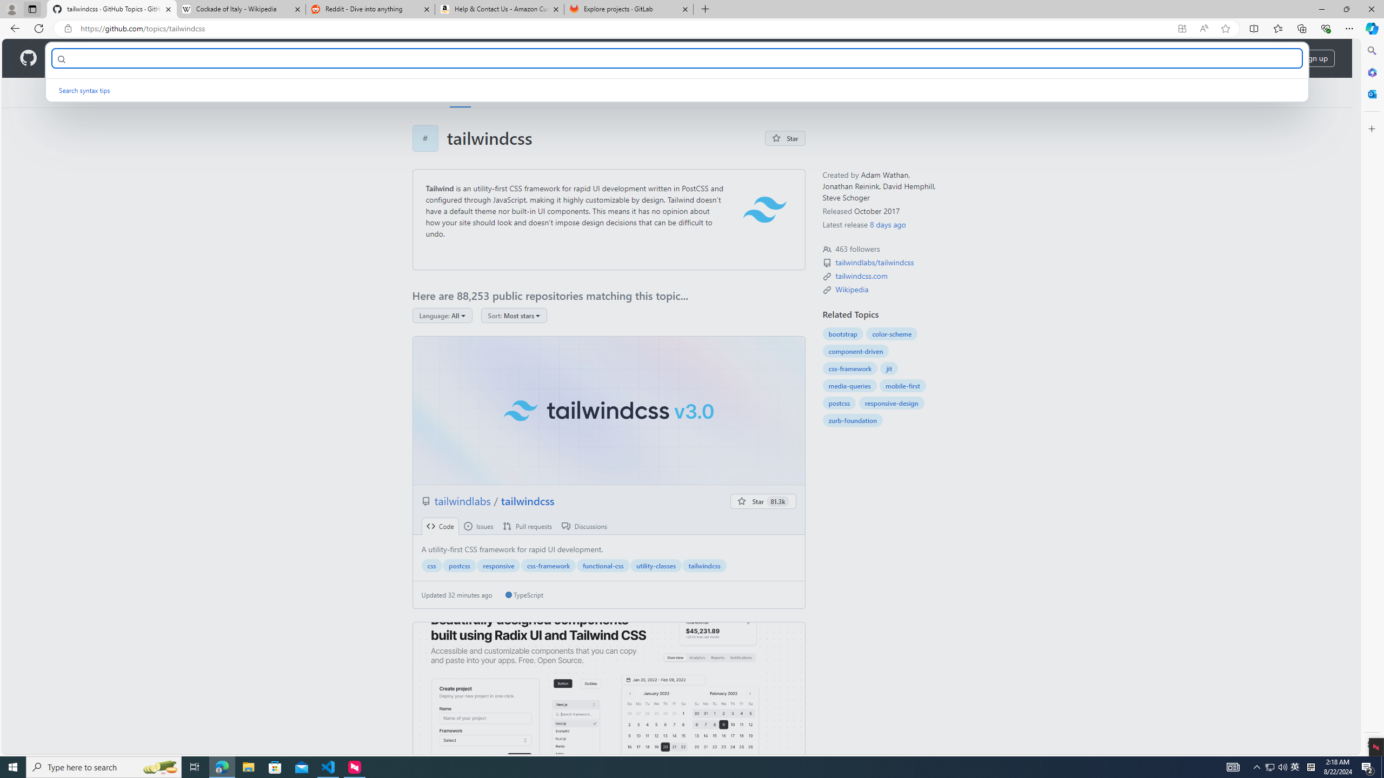  I want to click on utility-classes, so click(656, 565).